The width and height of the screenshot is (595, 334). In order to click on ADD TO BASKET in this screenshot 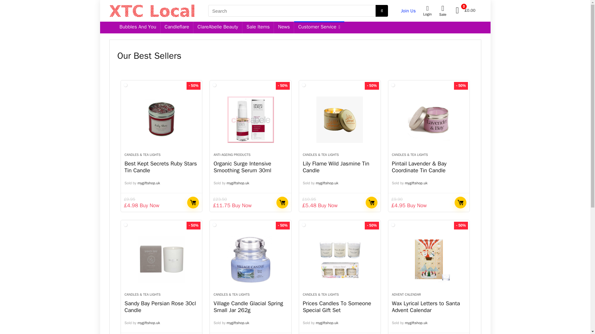, I will do `click(371, 202)`.